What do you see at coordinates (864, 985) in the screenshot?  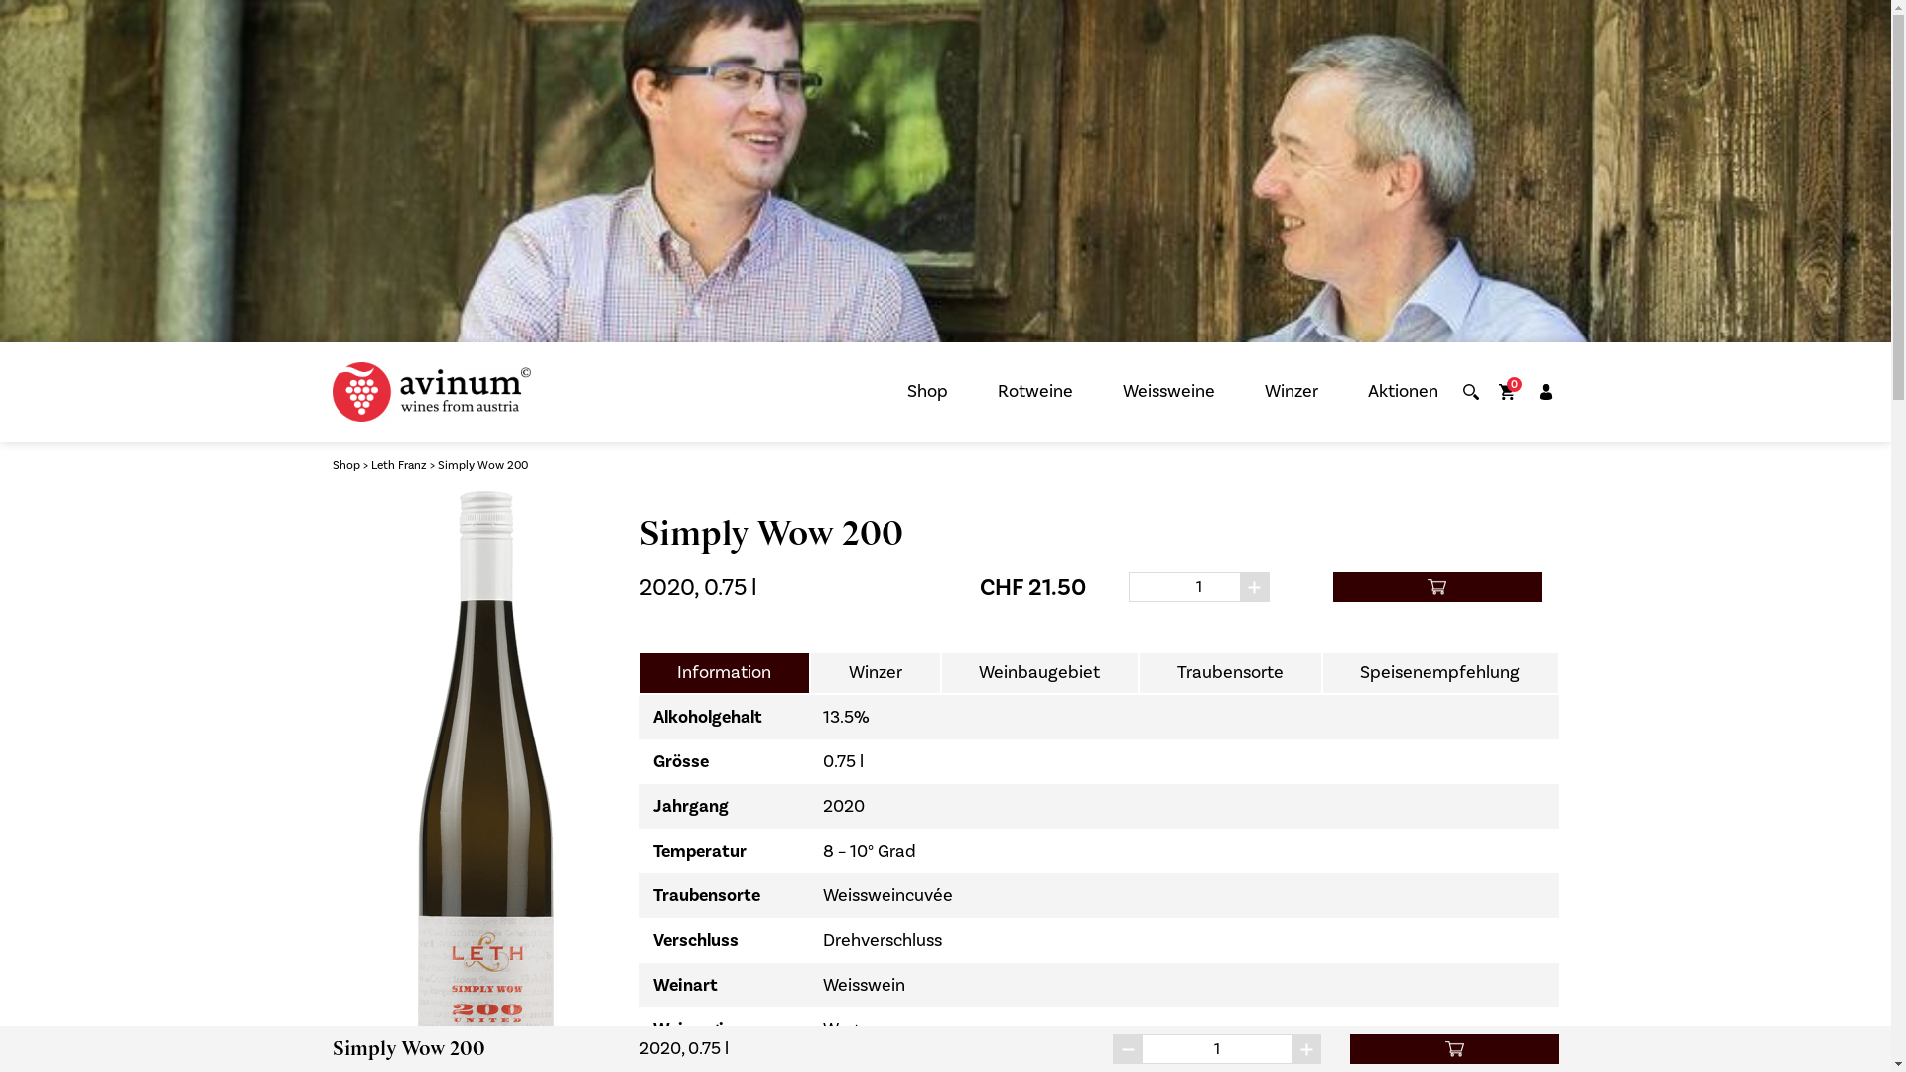 I see `Weisswein` at bounding box center [864, 985].